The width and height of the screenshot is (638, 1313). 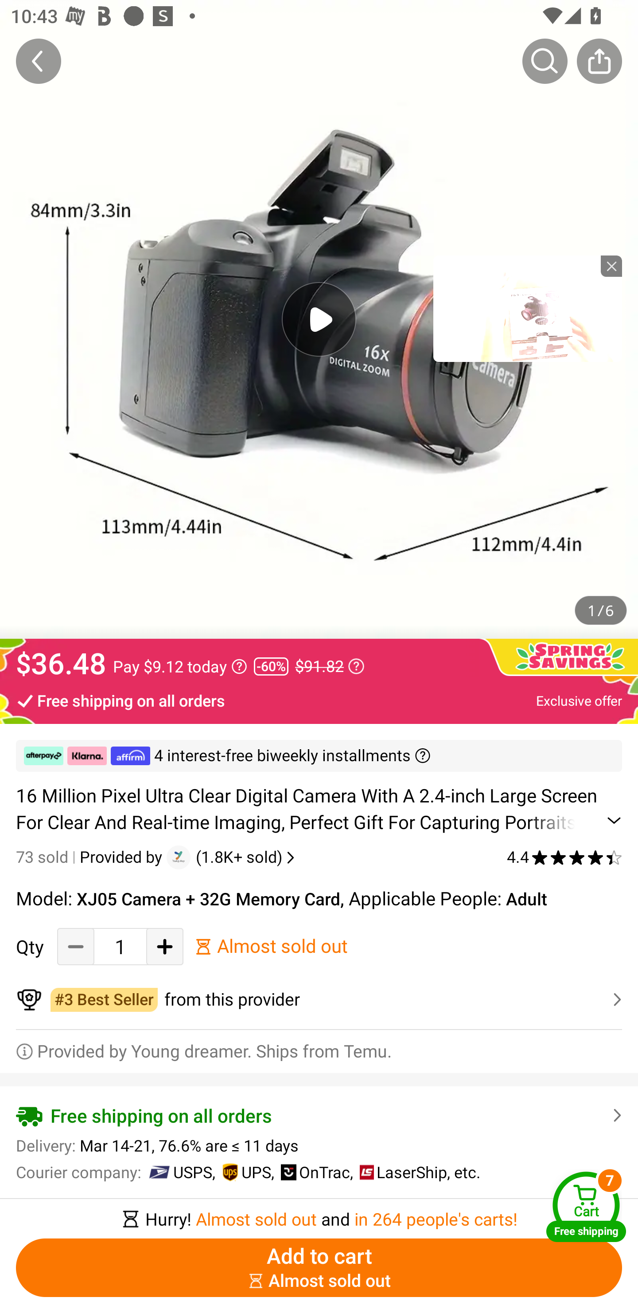 I want to click on Free shipping on all orders Exclusive offer, so click(x=319, y=700).